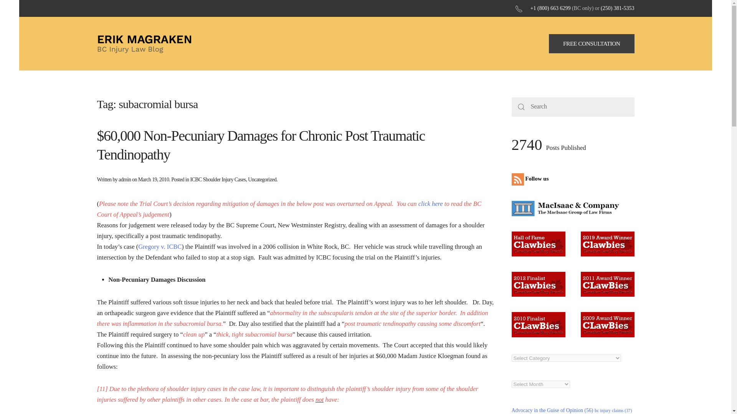 This screenshot has width=737, height=414. Describe the element at coordinates (430, 204) in the screenshot. I see `click here` at that location.